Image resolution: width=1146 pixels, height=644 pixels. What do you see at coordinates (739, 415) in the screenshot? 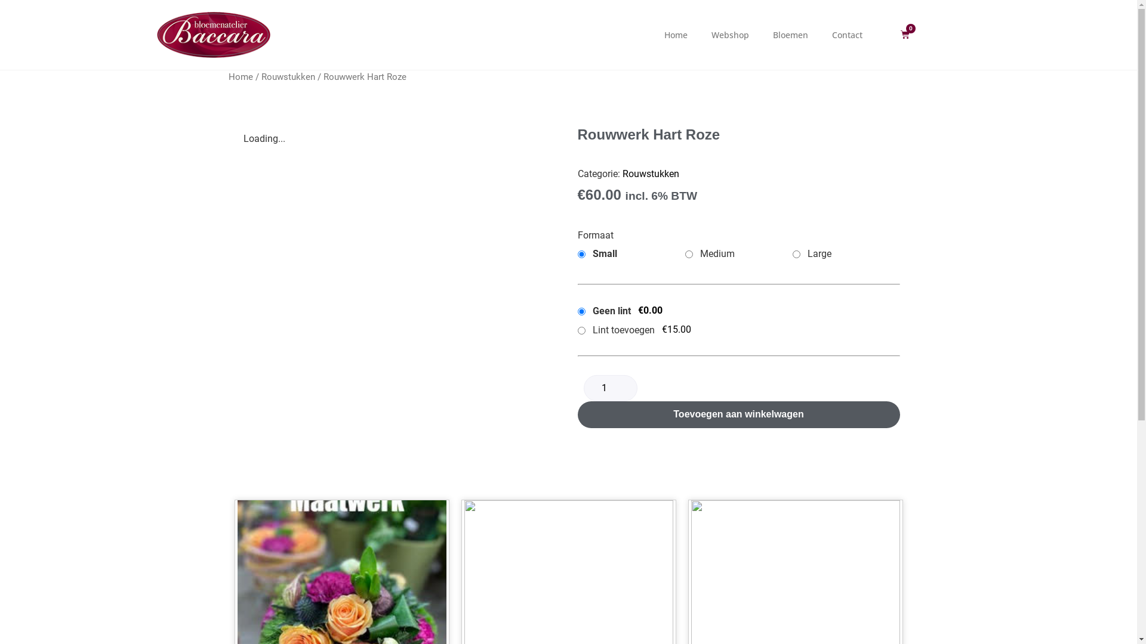
I see `Toevoegen aan winkelwagen` at bounding box center [739, 415].